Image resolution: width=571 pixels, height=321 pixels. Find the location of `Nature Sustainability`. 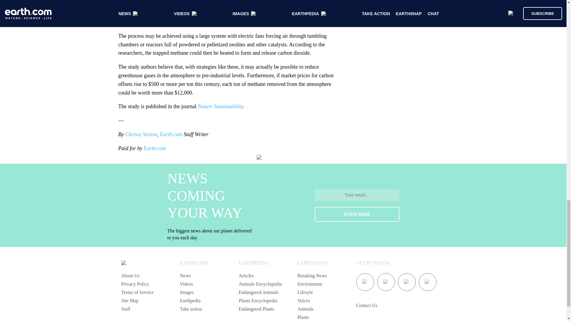

Nature Sustainability is located at coordinates (220, 106).